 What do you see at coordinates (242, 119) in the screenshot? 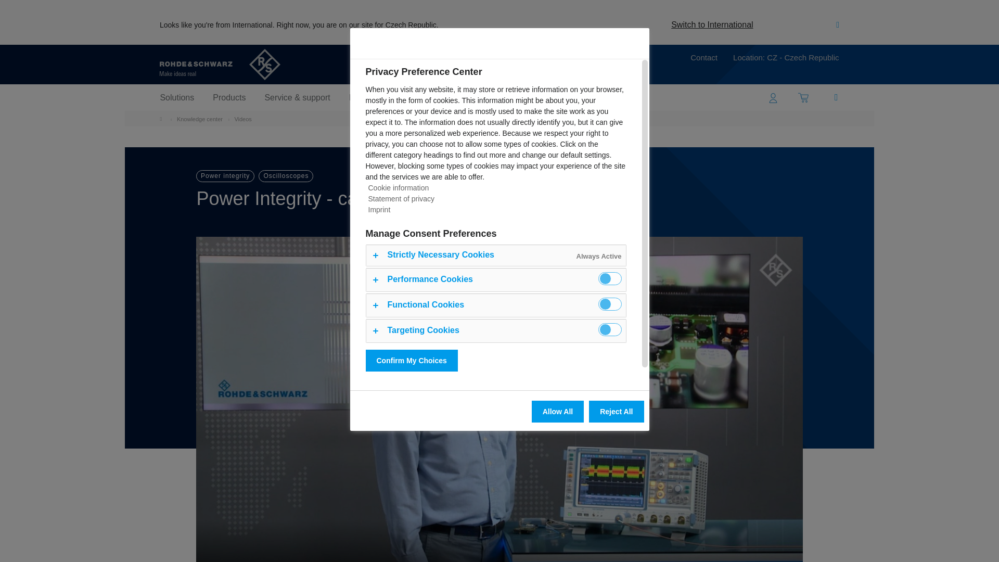
I see `Videos` at bounding box center [242, 119].